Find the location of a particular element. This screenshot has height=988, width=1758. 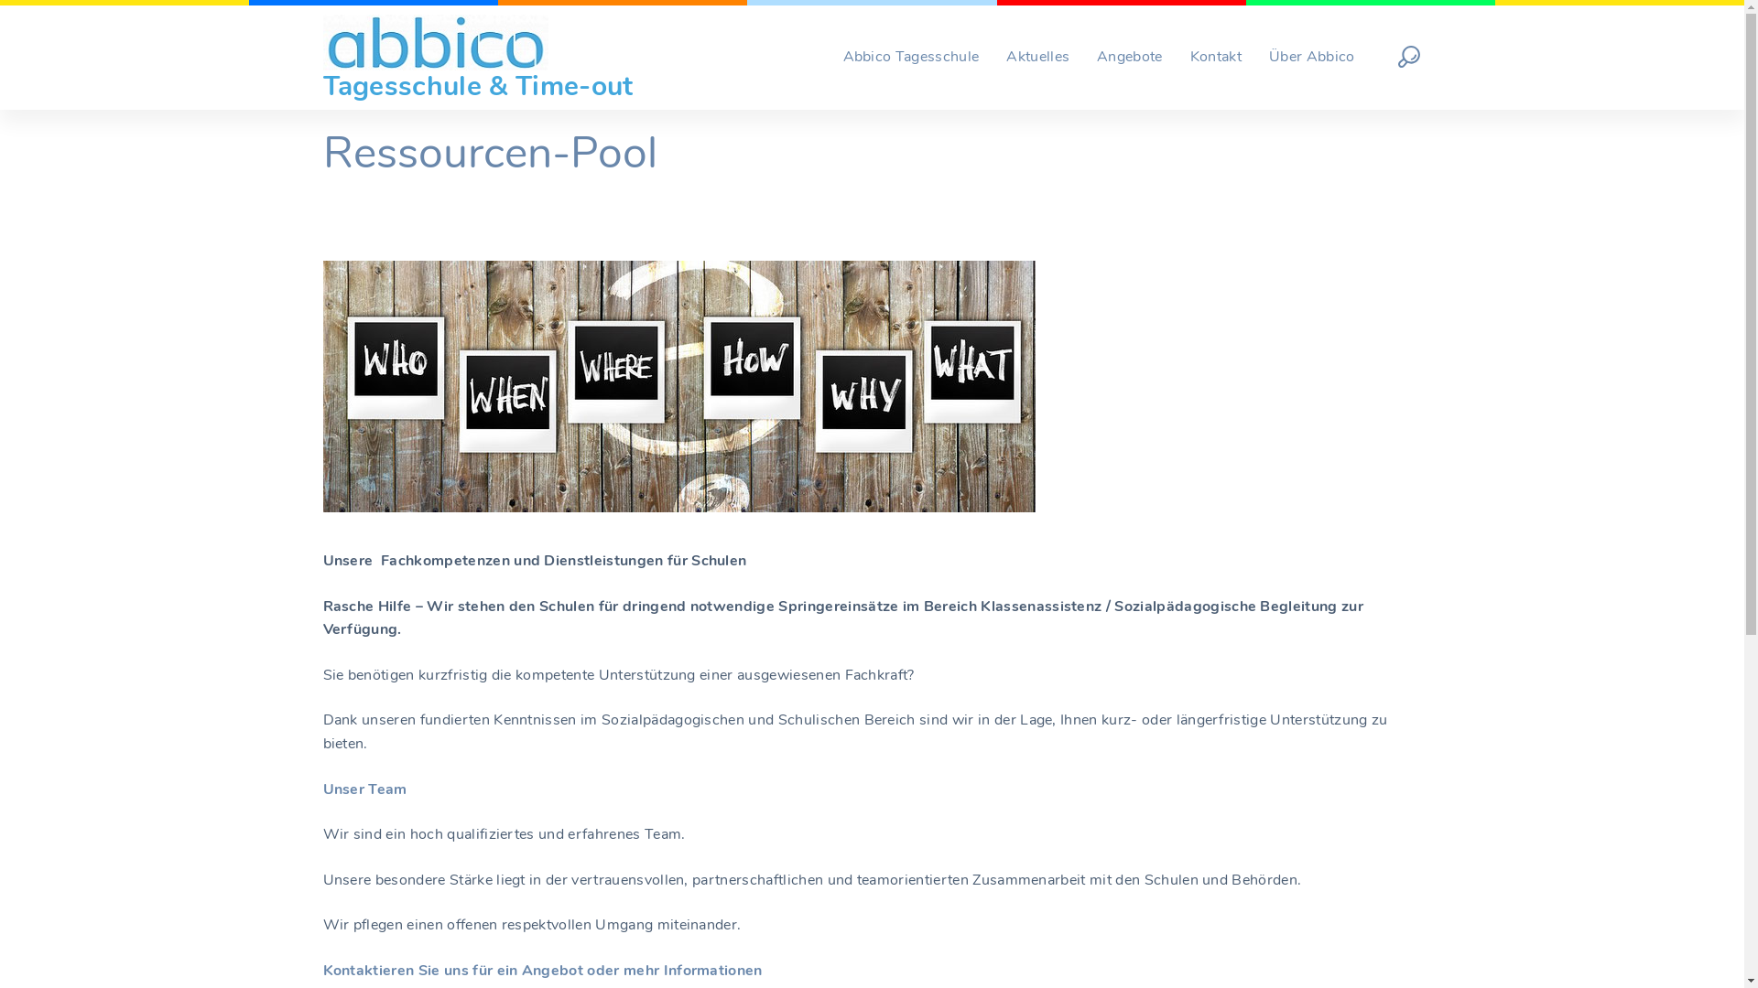

Aktuelles is located at coordinates (1038, 58).